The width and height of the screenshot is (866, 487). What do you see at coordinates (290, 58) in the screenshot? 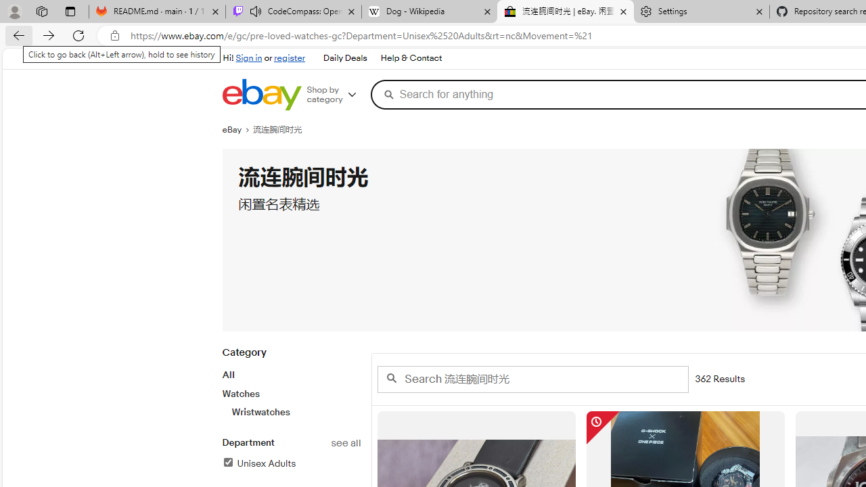
I see `register` at bounding box center [290, 58].